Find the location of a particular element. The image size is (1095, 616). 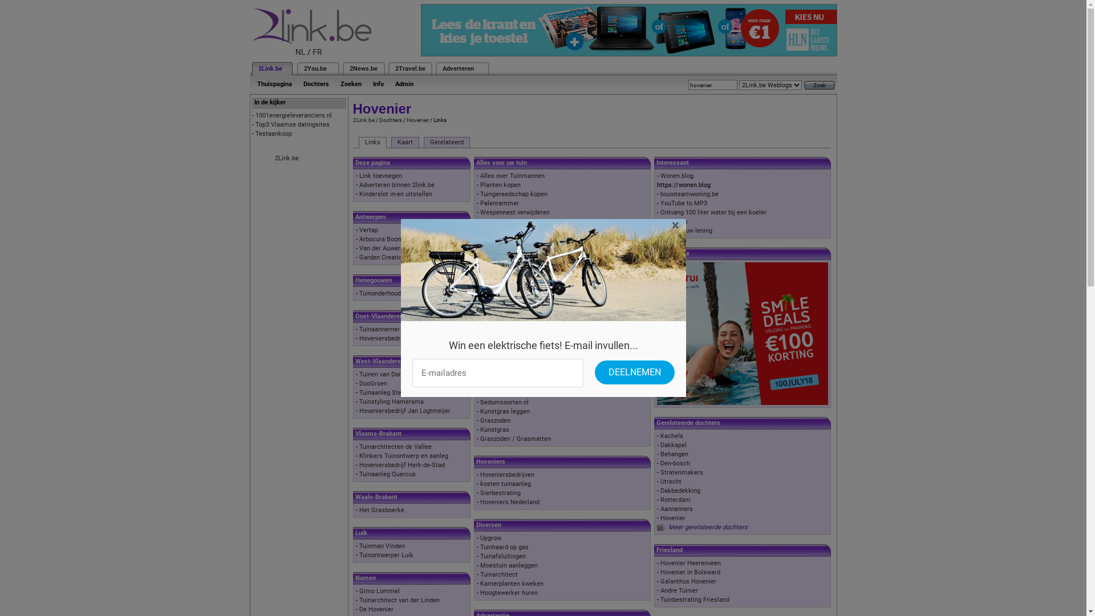

Tuinafscheiding.nl is located at coordinates (506, 339).